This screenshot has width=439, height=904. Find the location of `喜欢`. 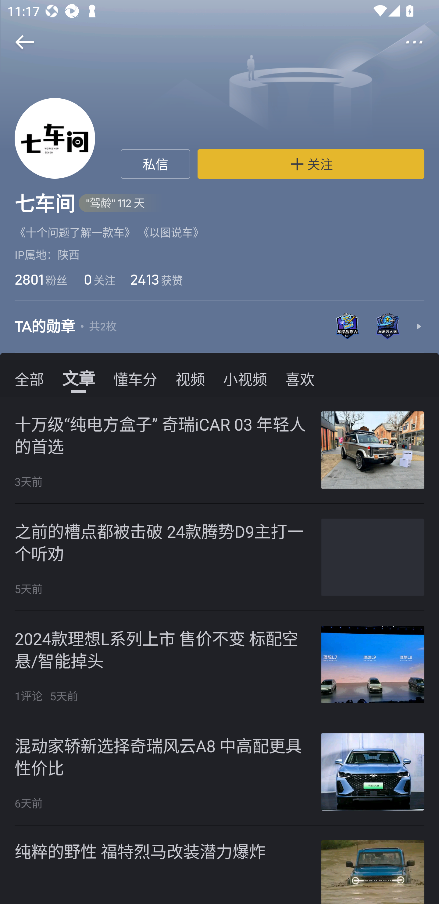

喜欢 is located at coordinates (300, 378).